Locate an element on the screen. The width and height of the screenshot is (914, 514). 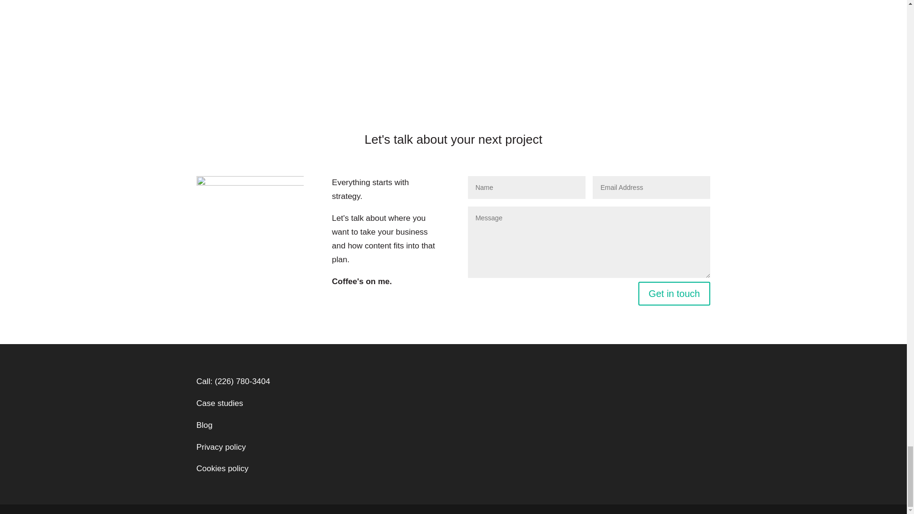
Cookies policy is located at coordinates (222, 468).